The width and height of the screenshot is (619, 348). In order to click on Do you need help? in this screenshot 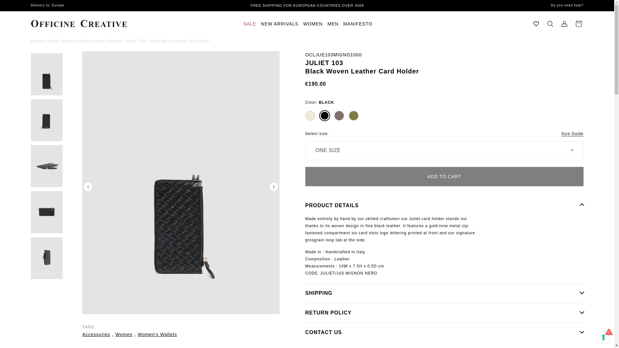, I will do `click(551, 5)`.